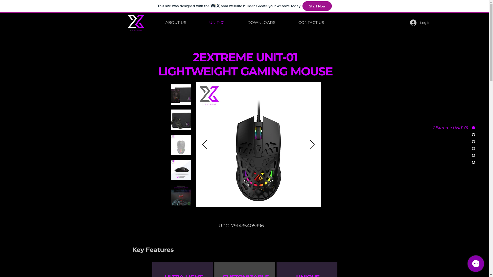  I want to click on CONTACT US, so click(311, 23).